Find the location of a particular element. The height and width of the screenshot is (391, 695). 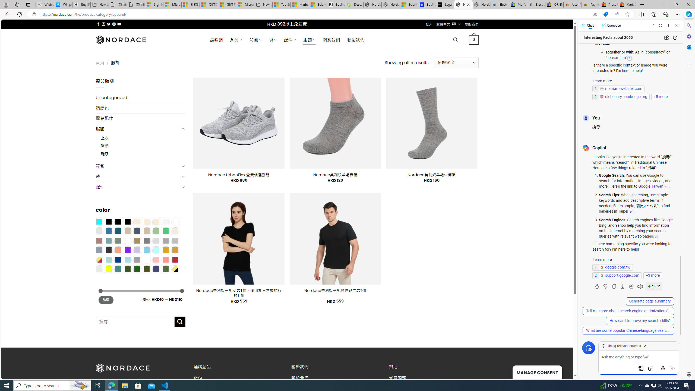

Compose is located at coordinates (611, 25).